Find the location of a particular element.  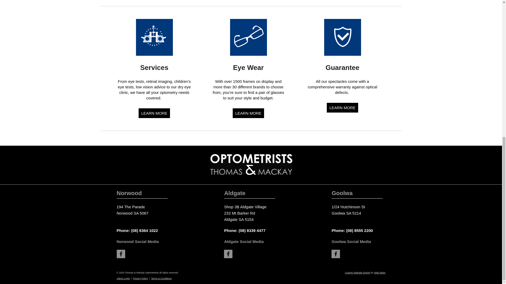

LEARN MORE is located at coordinates (154, 113).